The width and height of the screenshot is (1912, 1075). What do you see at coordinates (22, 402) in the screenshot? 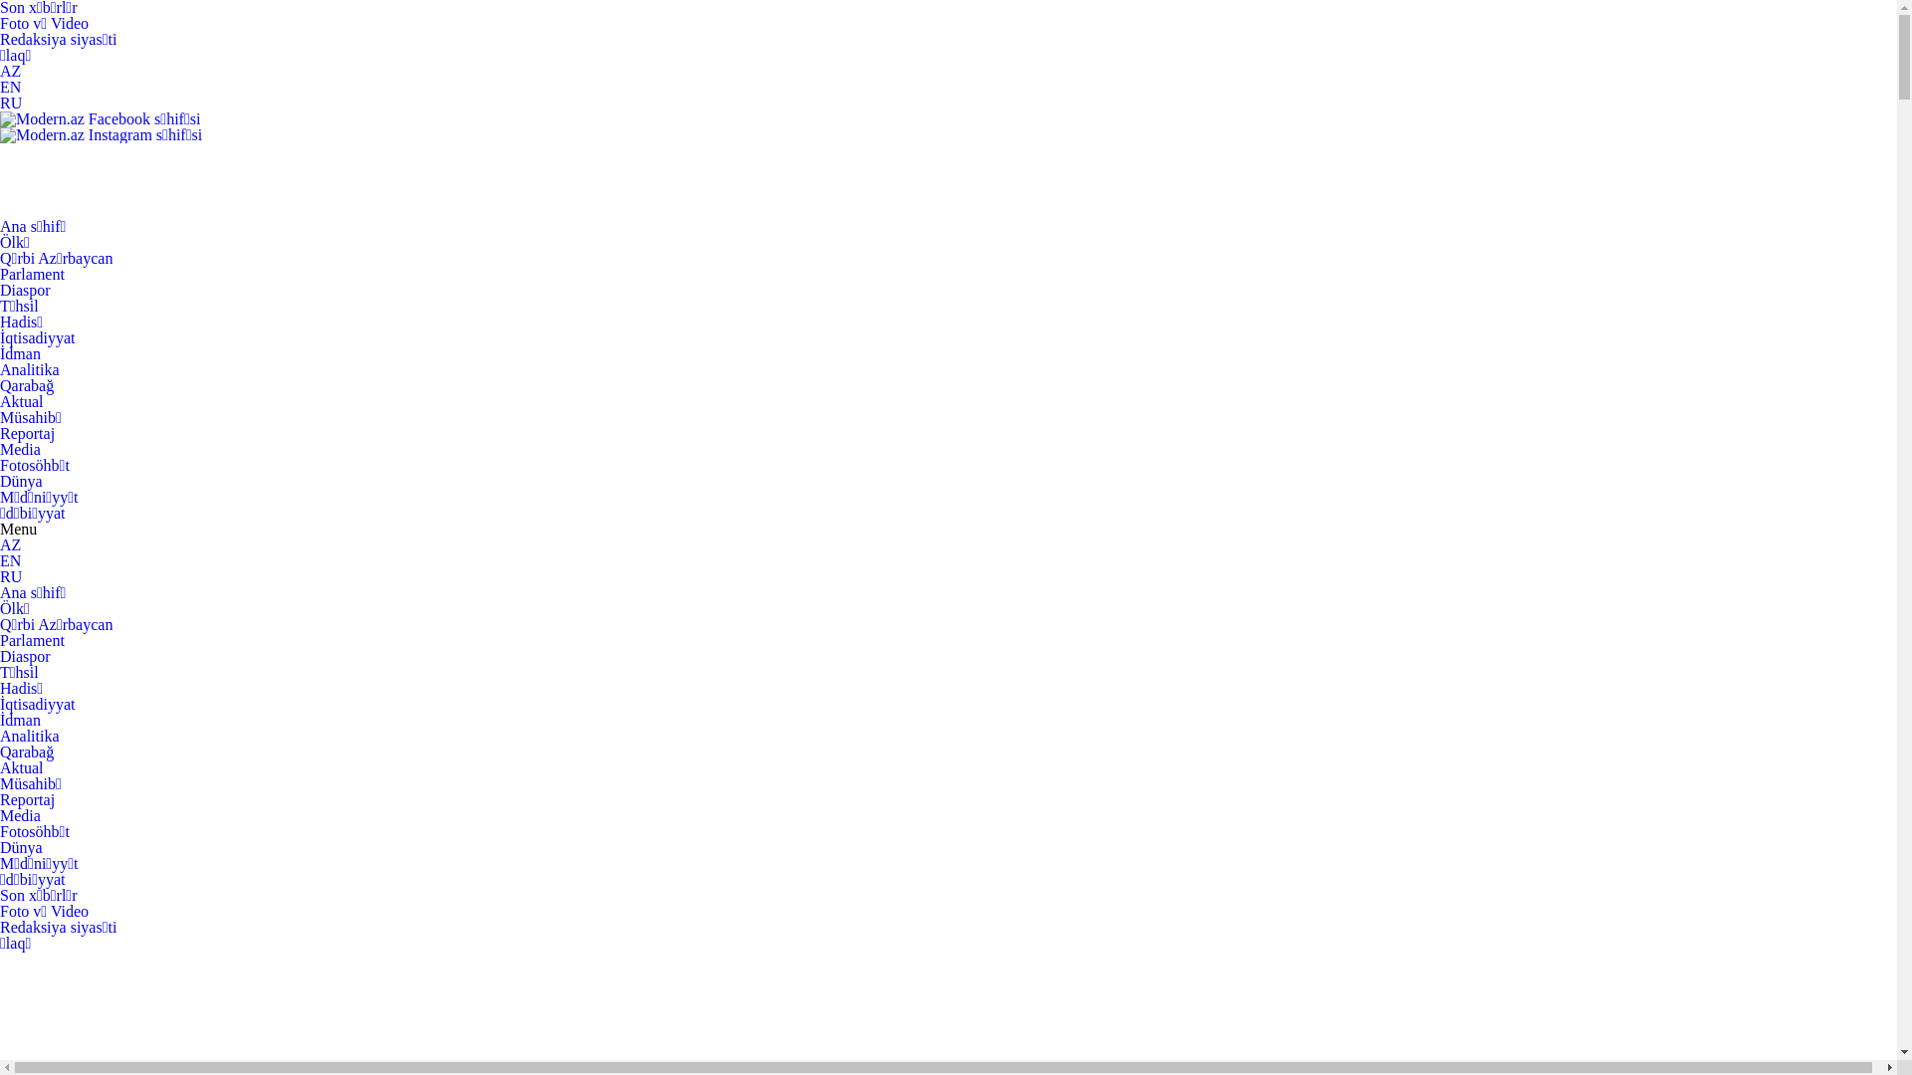
I see `Aktual` at bounding box center [22, 402].